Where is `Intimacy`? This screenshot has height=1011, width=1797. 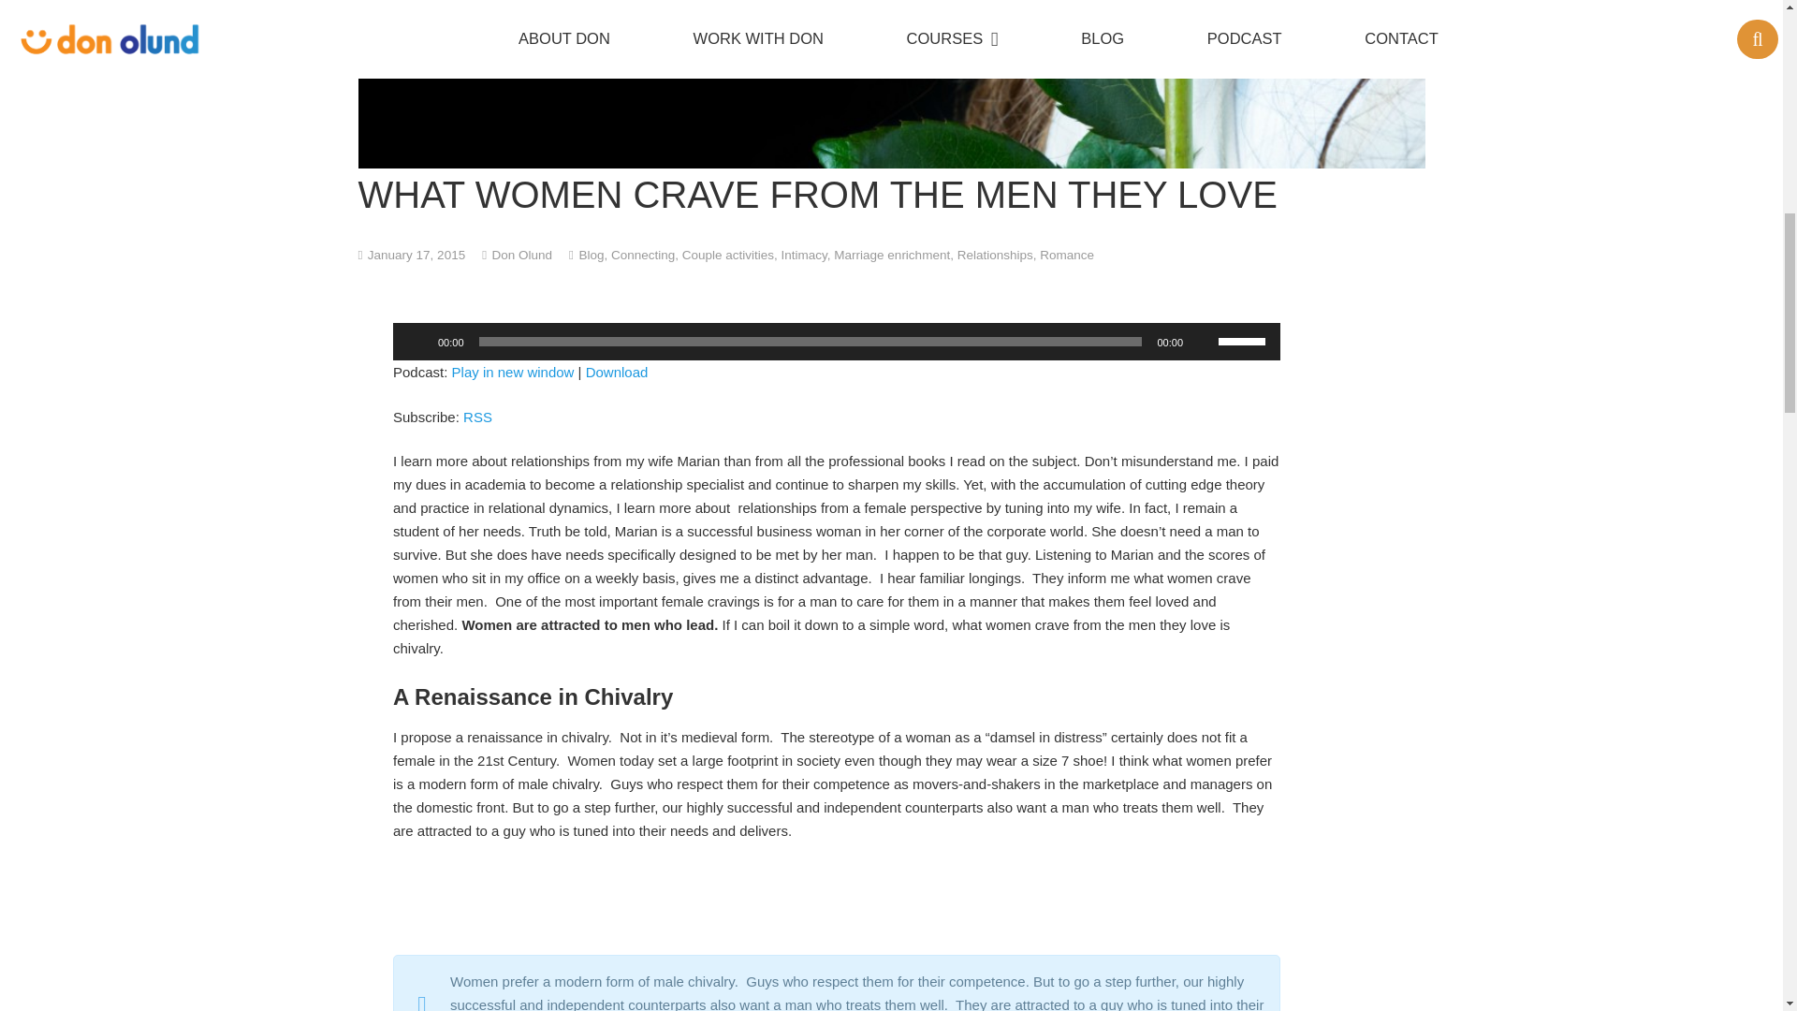
Intimacy is located at coordinates (804, 255).